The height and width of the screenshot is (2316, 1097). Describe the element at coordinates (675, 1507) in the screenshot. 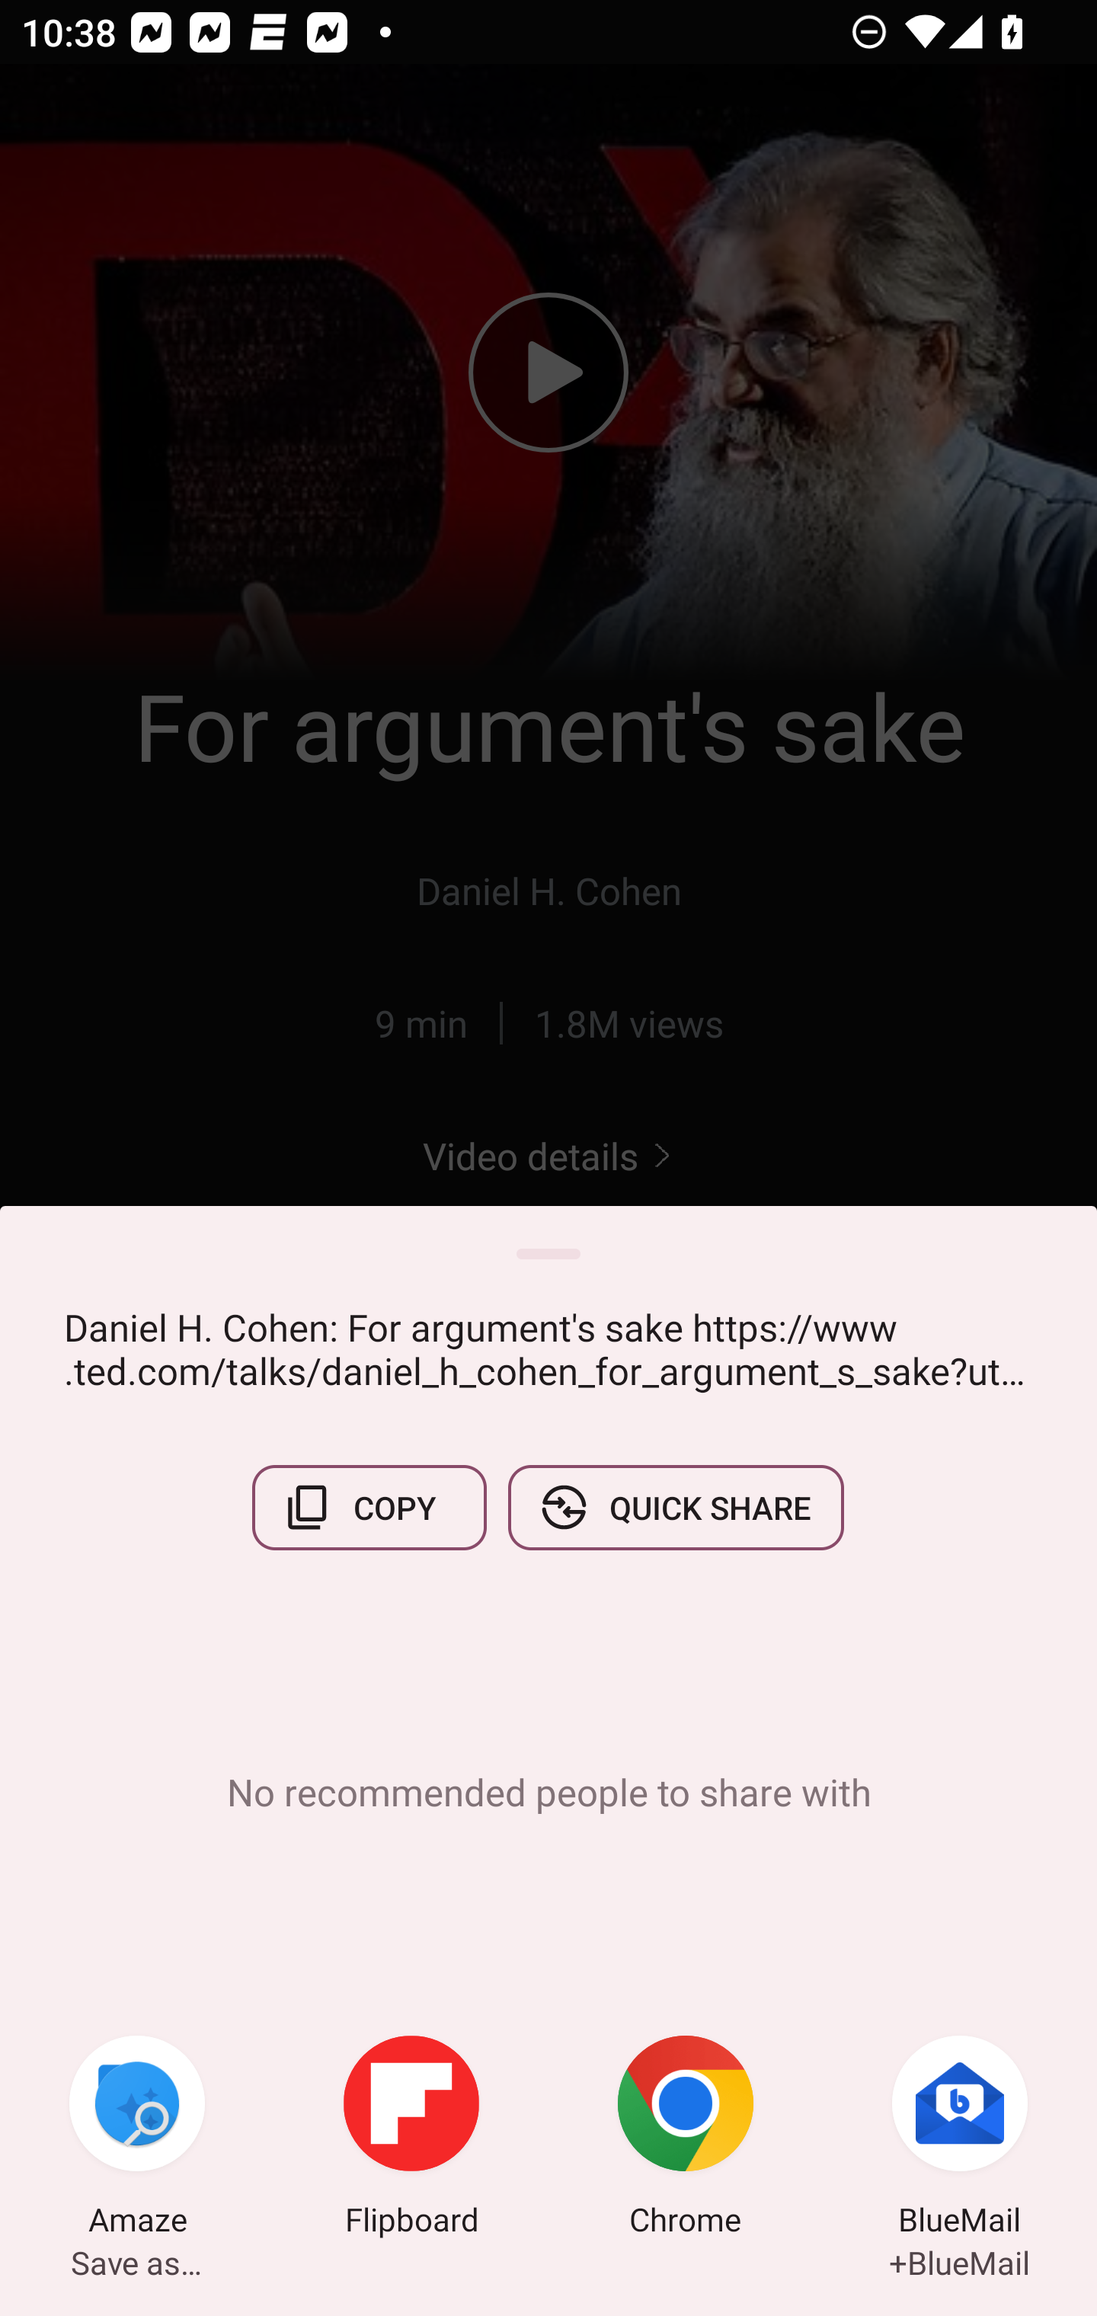

I see `QUICK SHARE` at that location.